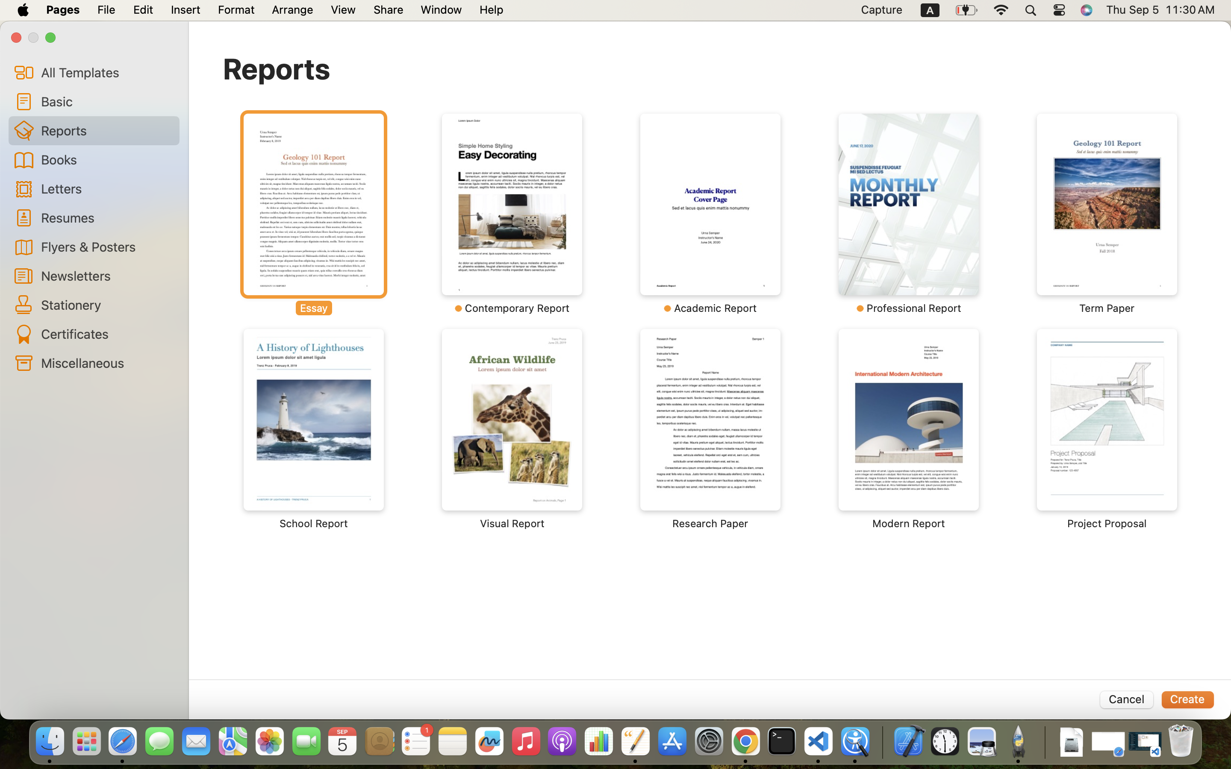  Describe the element at coordinates (512, 429) in the screenshot. I see `‎⁨Visual Report⁩` at that location.